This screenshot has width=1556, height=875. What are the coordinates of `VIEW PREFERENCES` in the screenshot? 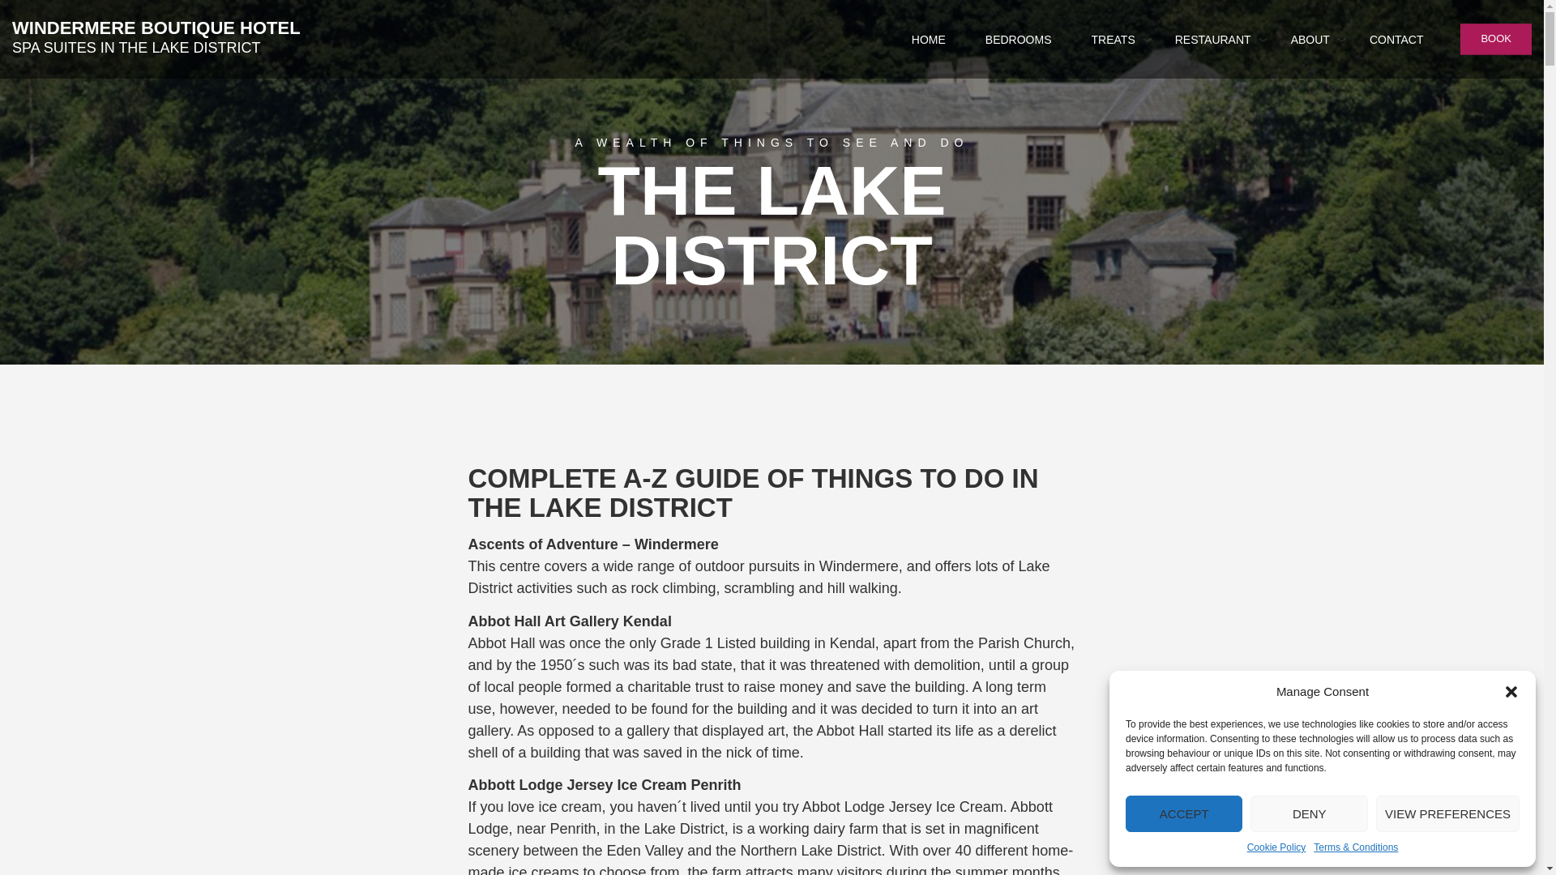 It's located at (1447, 813).